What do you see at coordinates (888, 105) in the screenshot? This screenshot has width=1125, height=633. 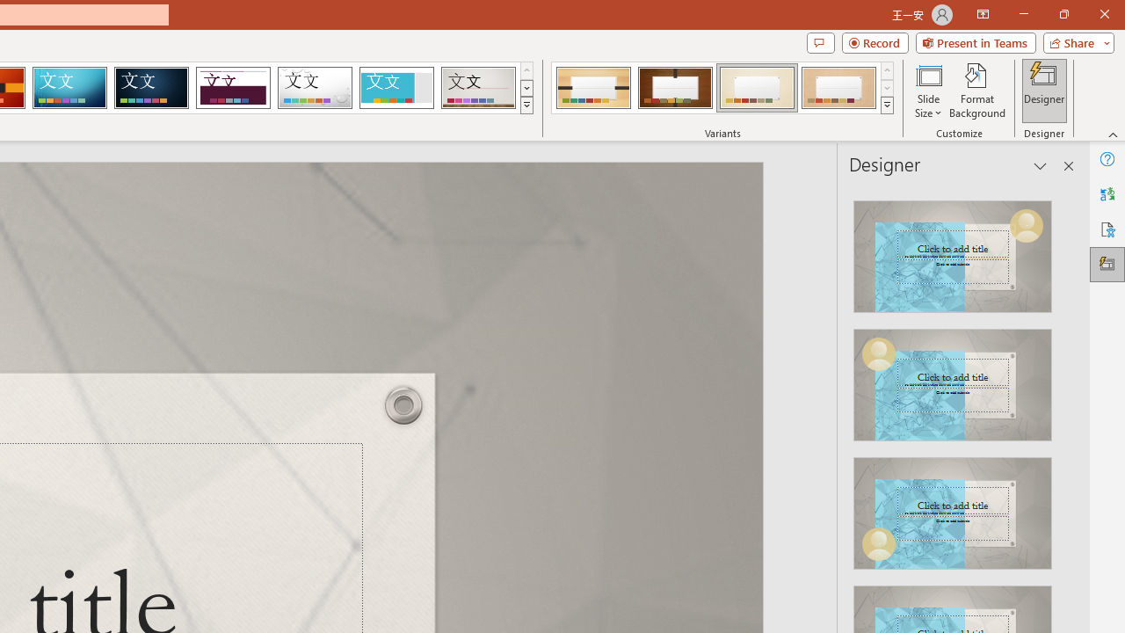 I see `Variants` at bounding box center [888, 105].